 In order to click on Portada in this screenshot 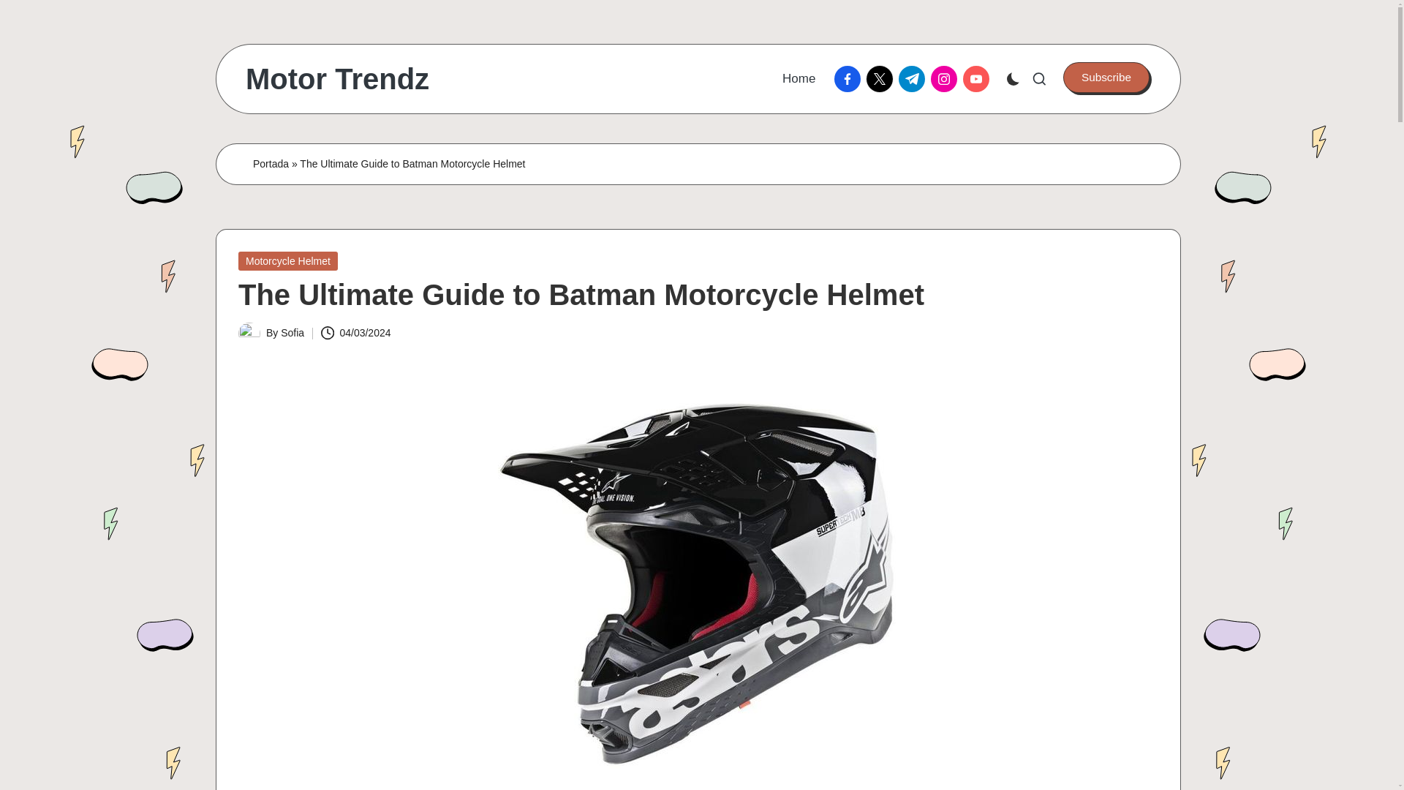, I will do `click(271, 164)`.